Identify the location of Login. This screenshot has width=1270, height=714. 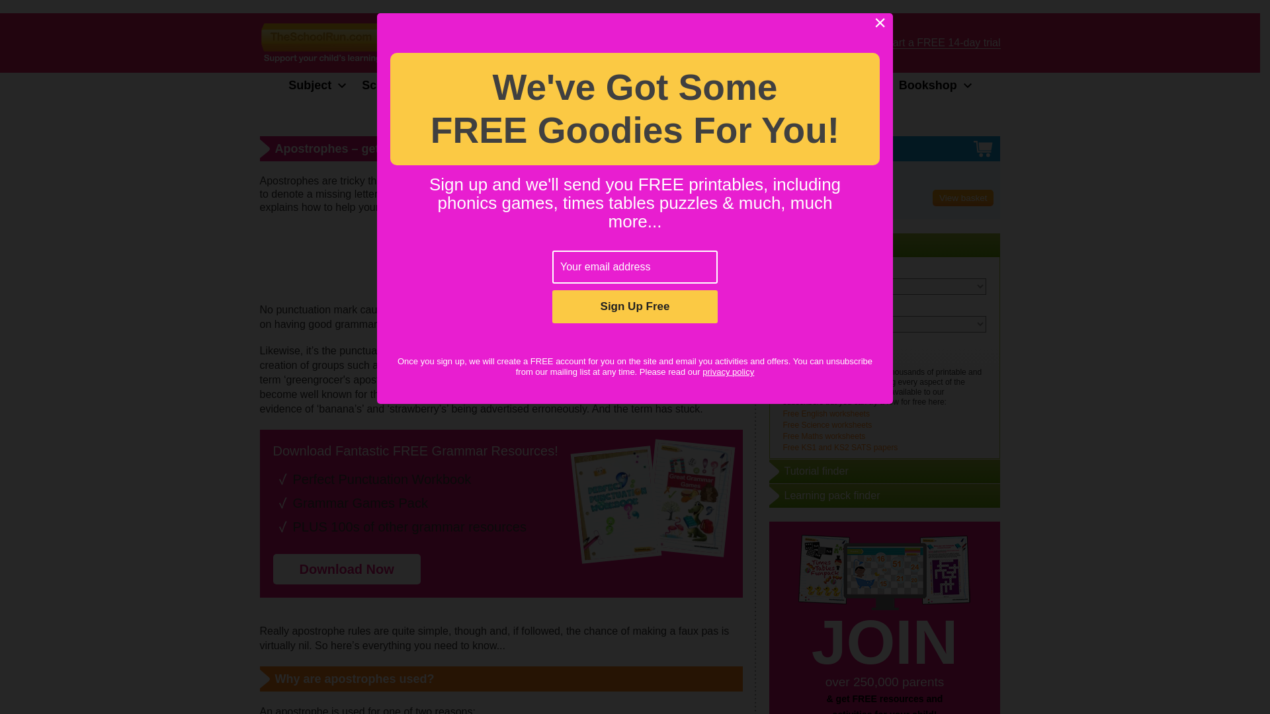
(725, 43).